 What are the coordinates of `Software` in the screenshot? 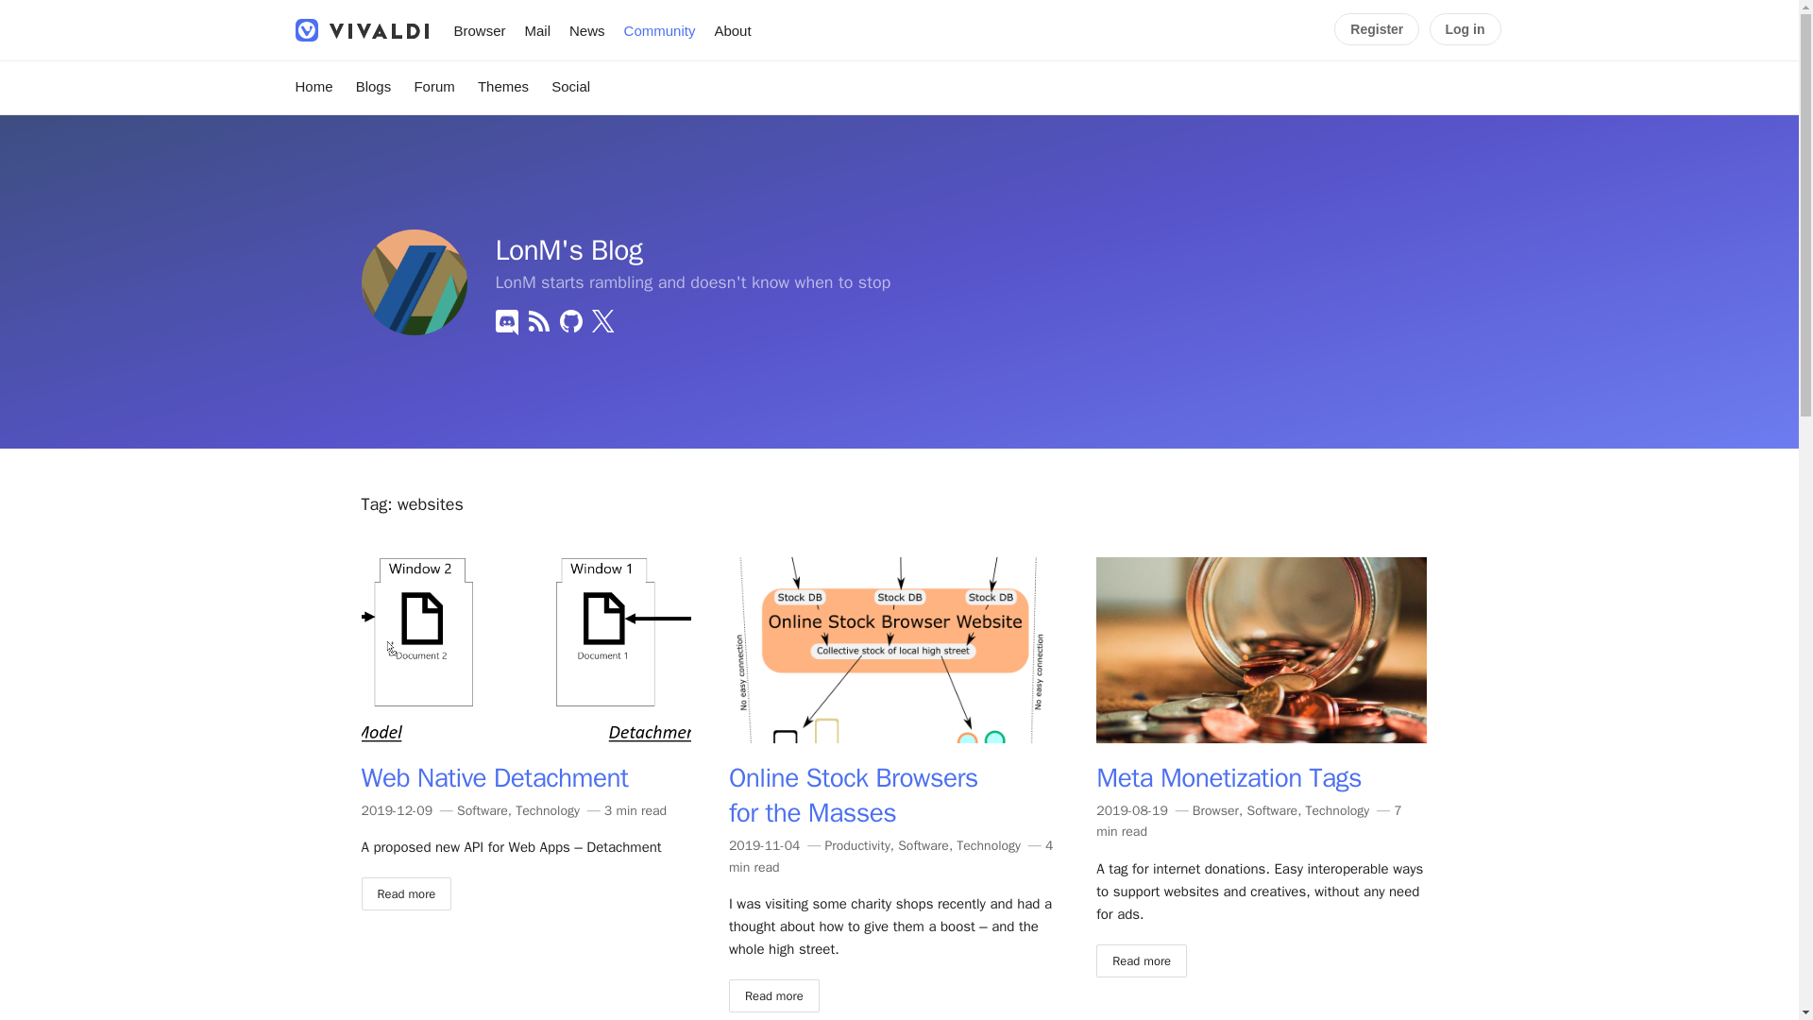 It's located at (482, 810).